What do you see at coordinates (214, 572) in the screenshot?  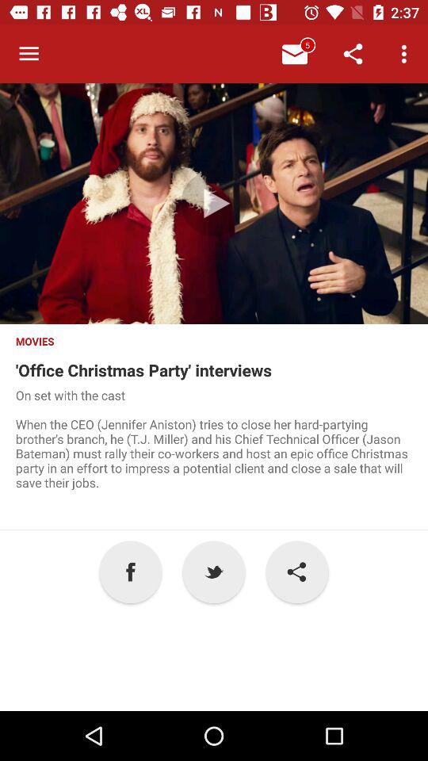 I see `tap icon next to the a` at bounding box center [214, 572].